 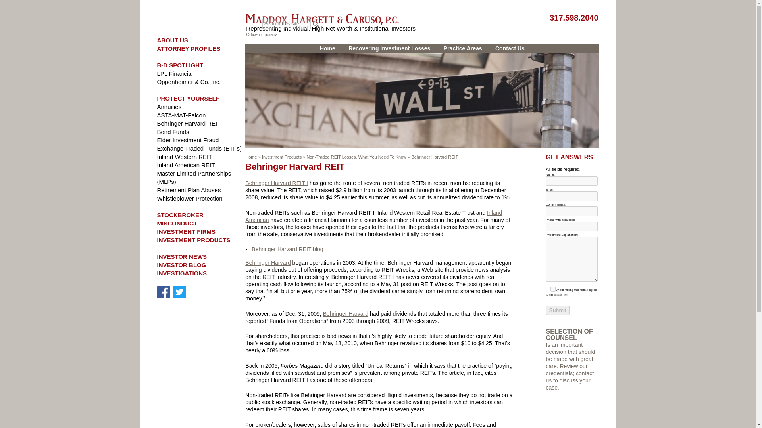 What do you see at coordinates (190, 198) in the screenshot?
I see `Whistleblower Protection` at bounding box center [190, 198].